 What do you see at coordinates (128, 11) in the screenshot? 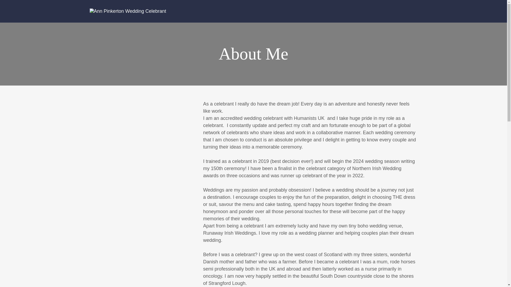
I see `Ann Pinkerton  Wedding Celebrant` at bounding box center [128, 11].